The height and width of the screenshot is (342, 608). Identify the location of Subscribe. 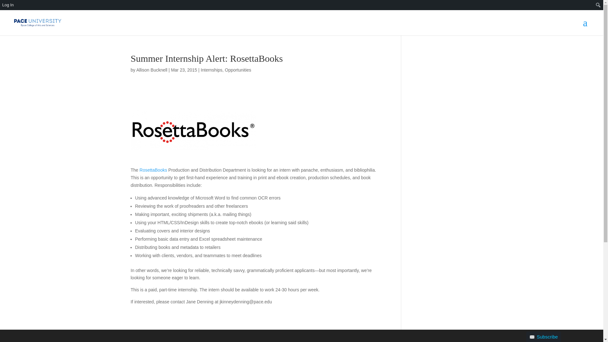
(544, 337).